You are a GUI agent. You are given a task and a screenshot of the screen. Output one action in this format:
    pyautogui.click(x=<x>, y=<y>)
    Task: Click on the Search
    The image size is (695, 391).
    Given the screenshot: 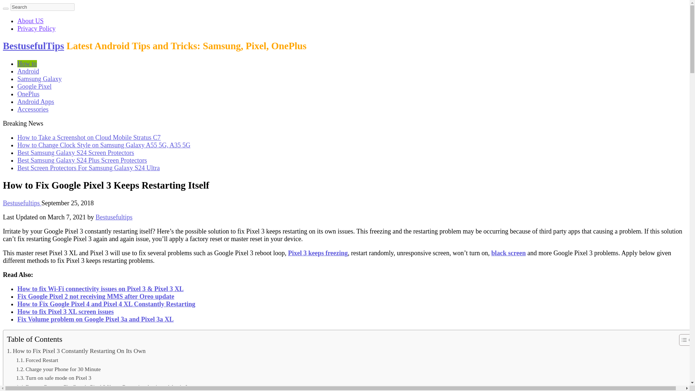 What is the action you would take?
    pyautogui.click(x=42, y=7)
    